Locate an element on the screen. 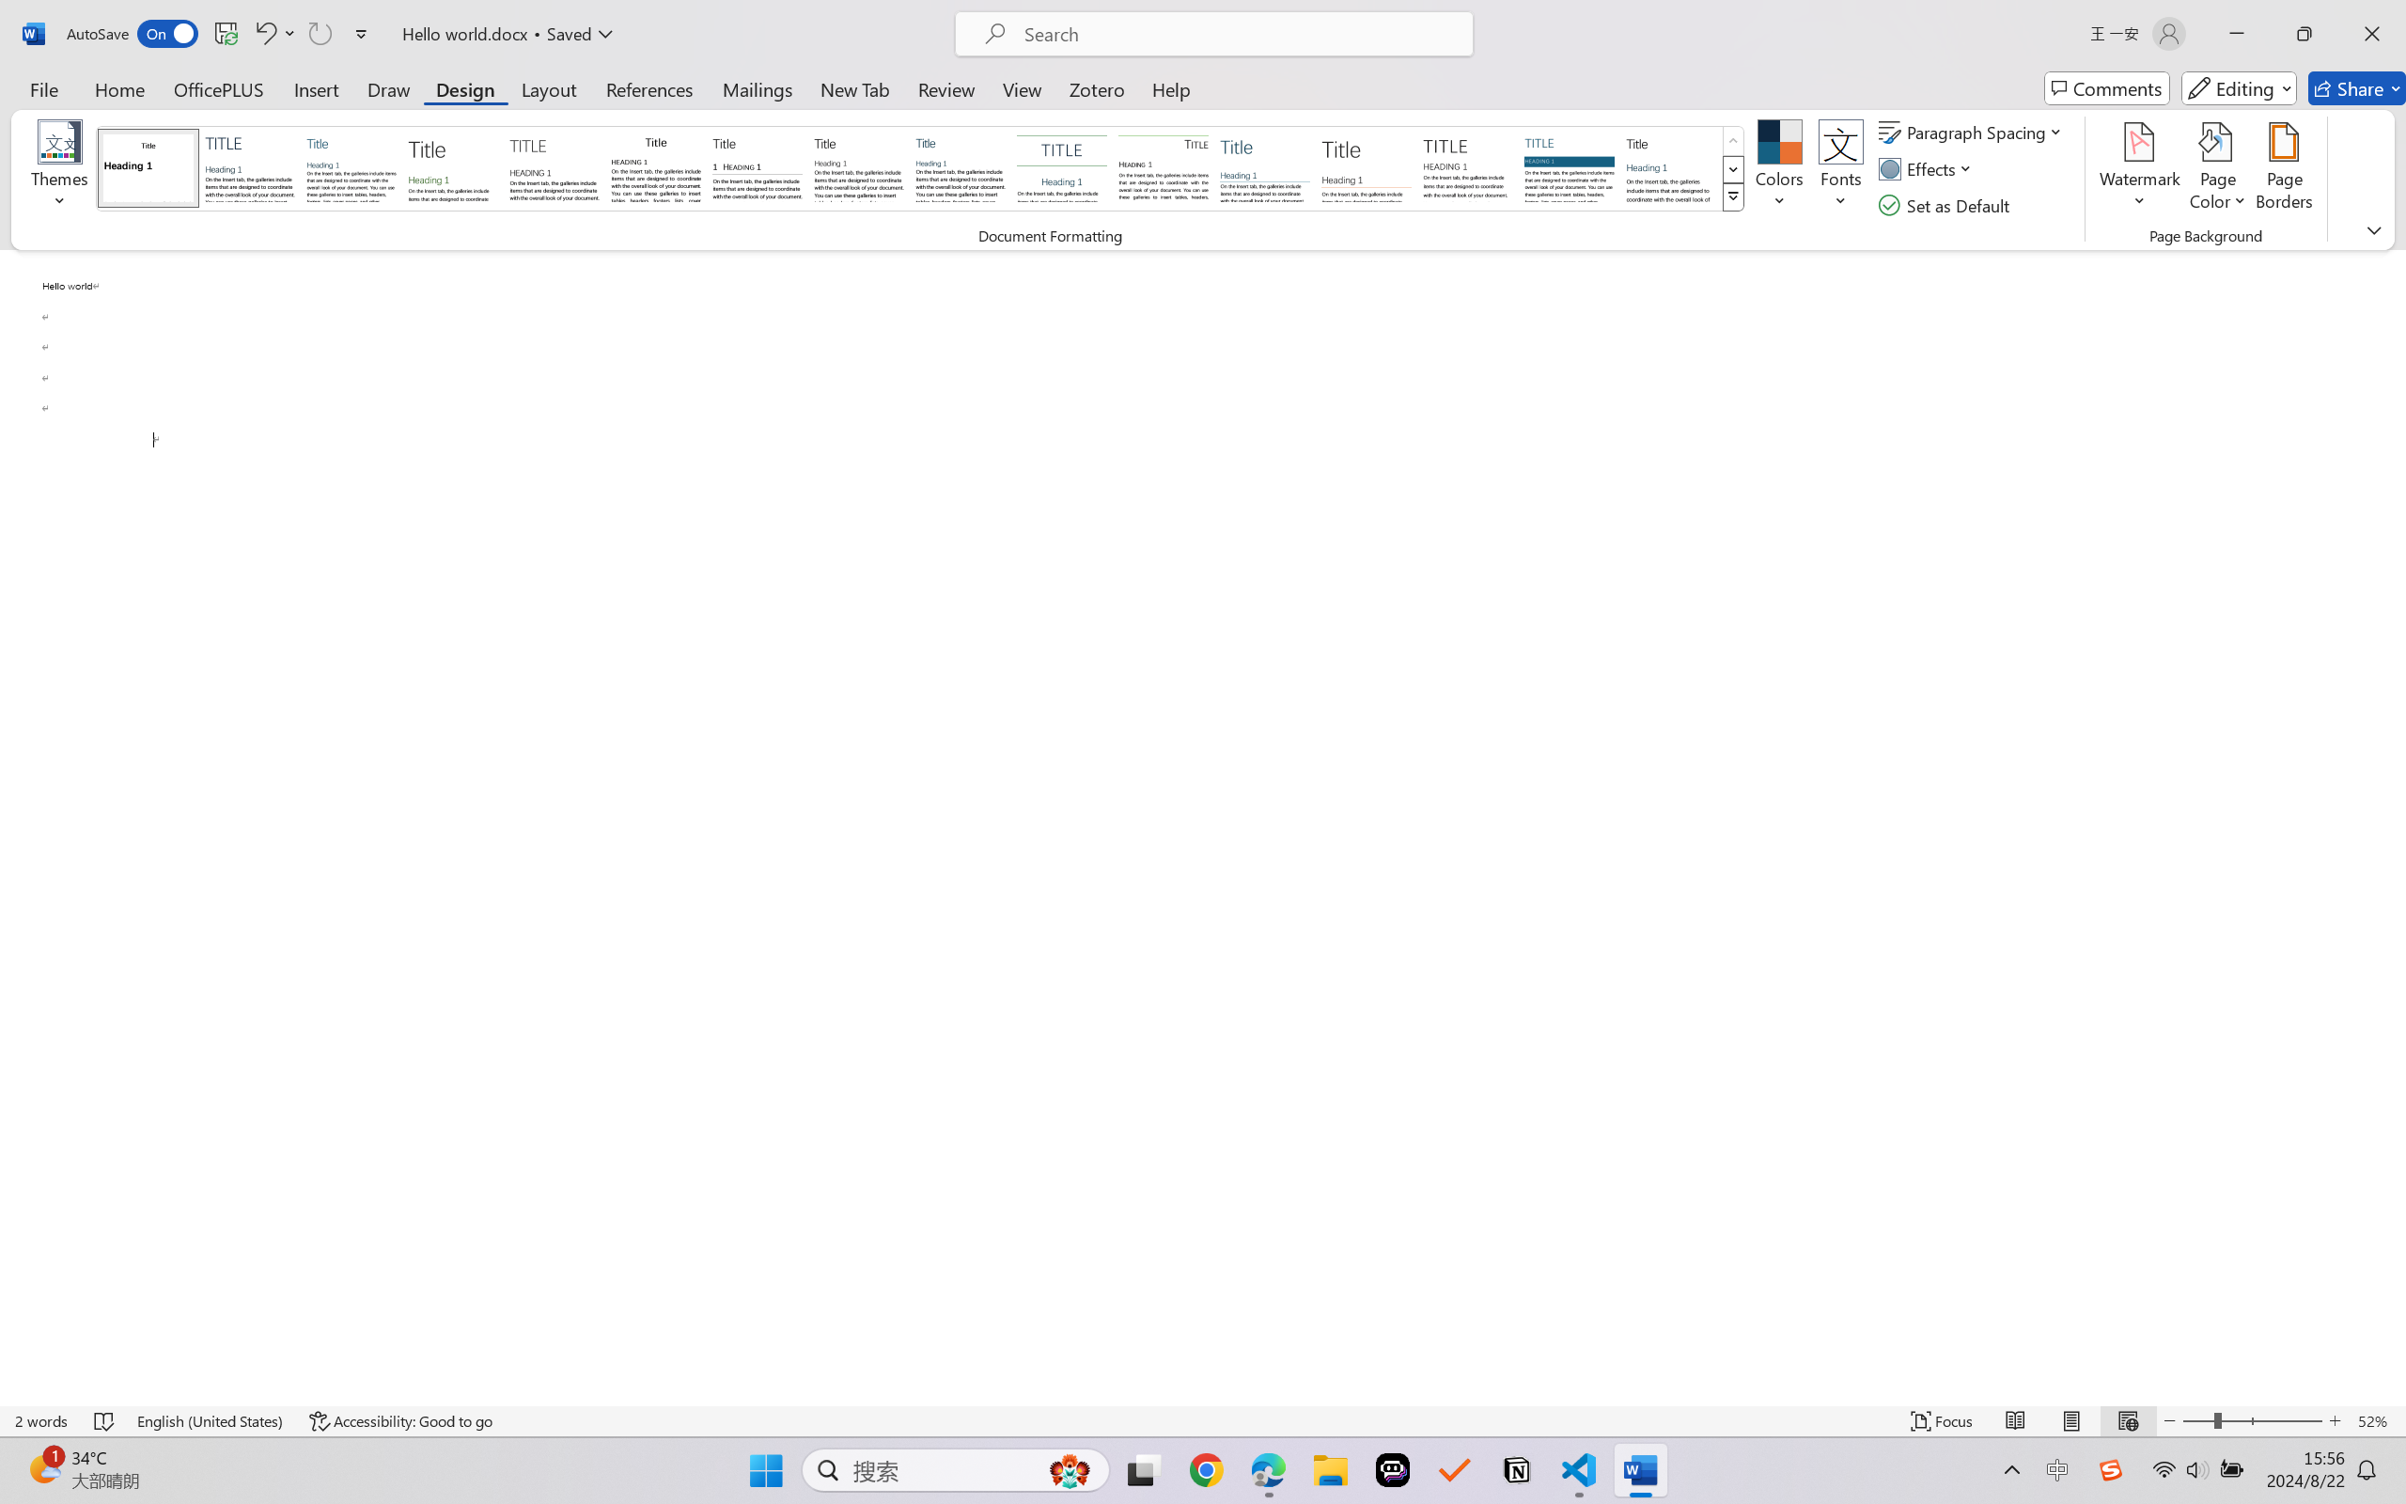 This screenshot has width=2406, height=1504. Mailings is located at coordinates (758, 88).